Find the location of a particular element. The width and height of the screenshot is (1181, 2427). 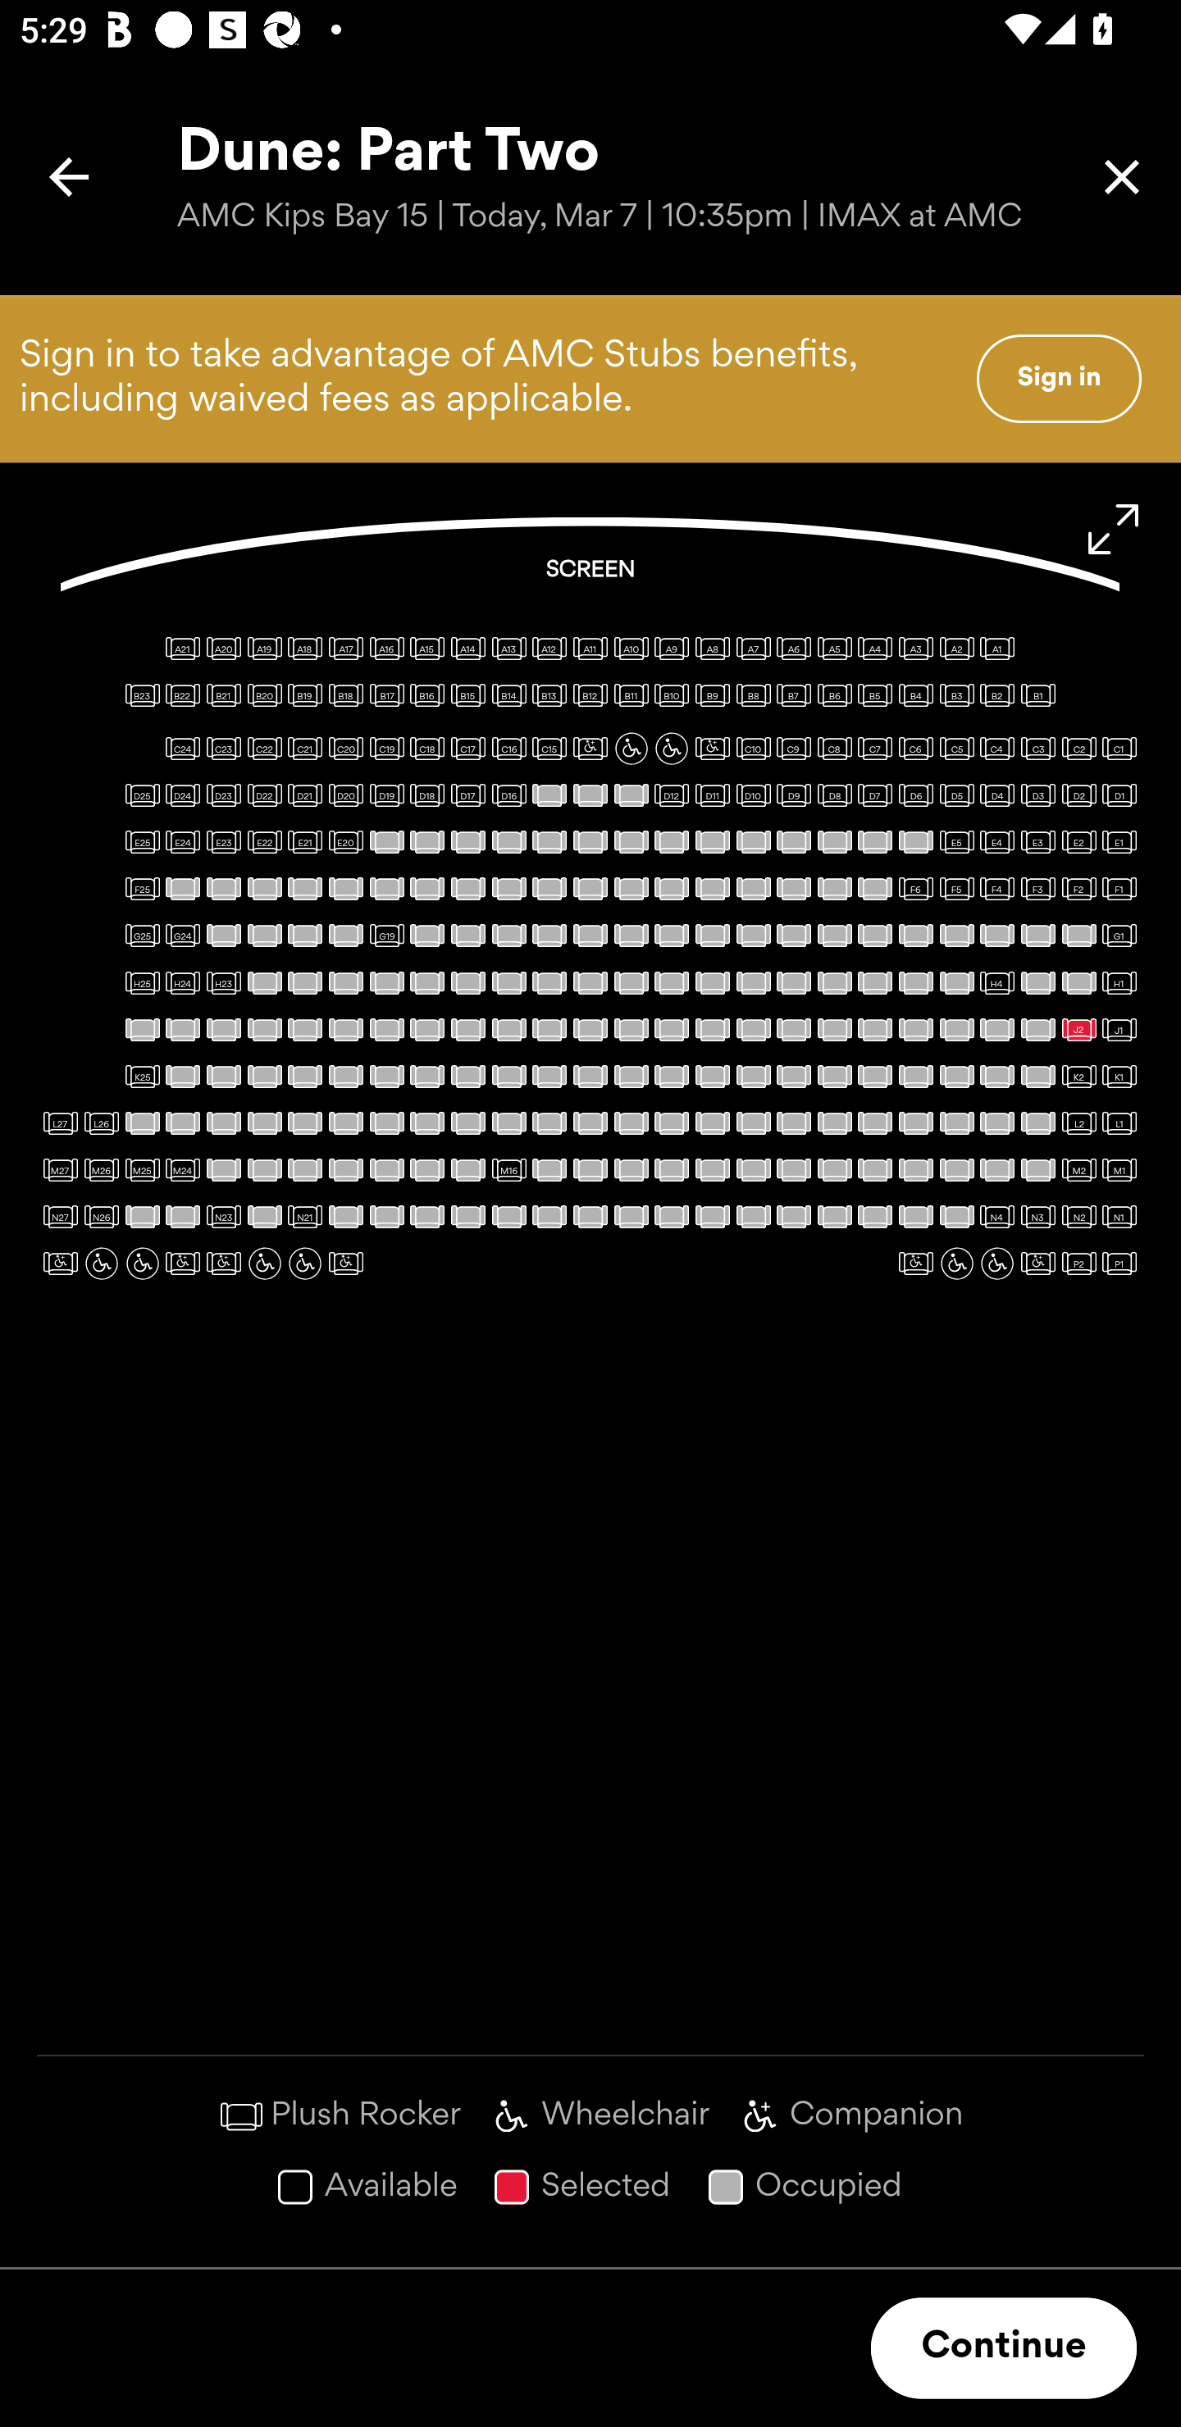

K2, Regular seat, available is located at coordinates (1079, 1076).